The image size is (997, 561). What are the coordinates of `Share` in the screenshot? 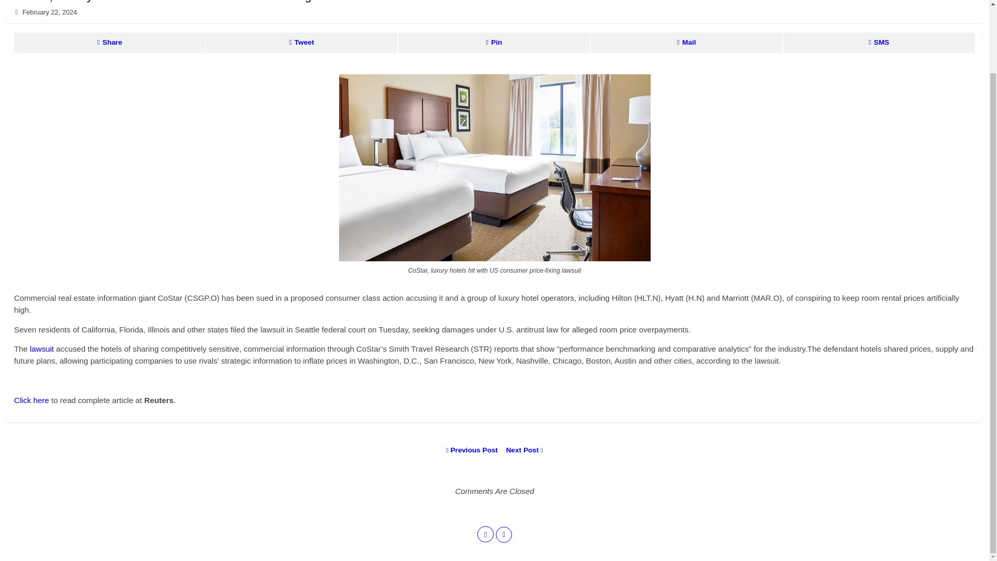 It's located at (109, 43).